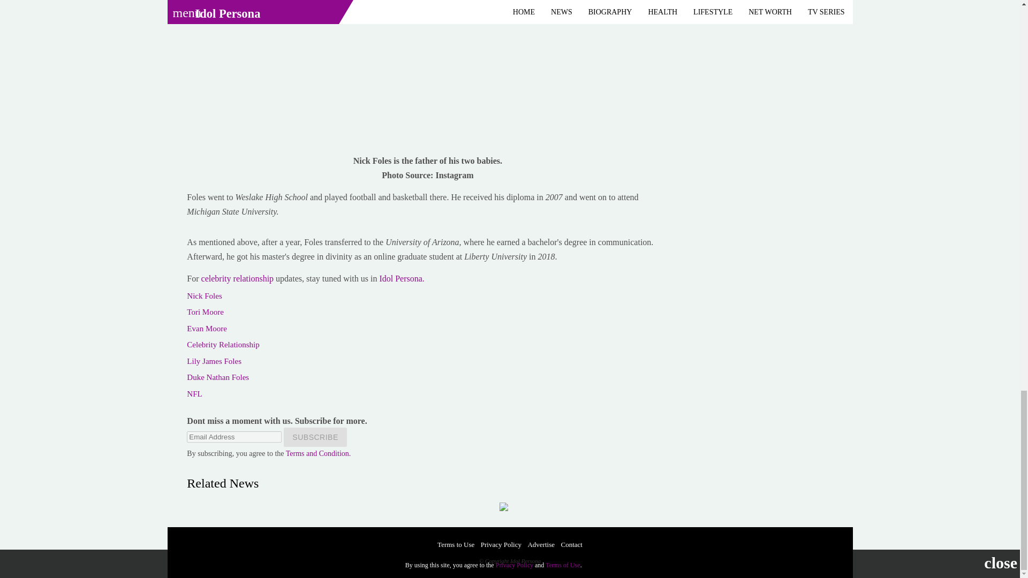  What do you see at coordinates (205, 295) in the screenshot?
I see `Nick Foles` at bounding box center [205, 295].